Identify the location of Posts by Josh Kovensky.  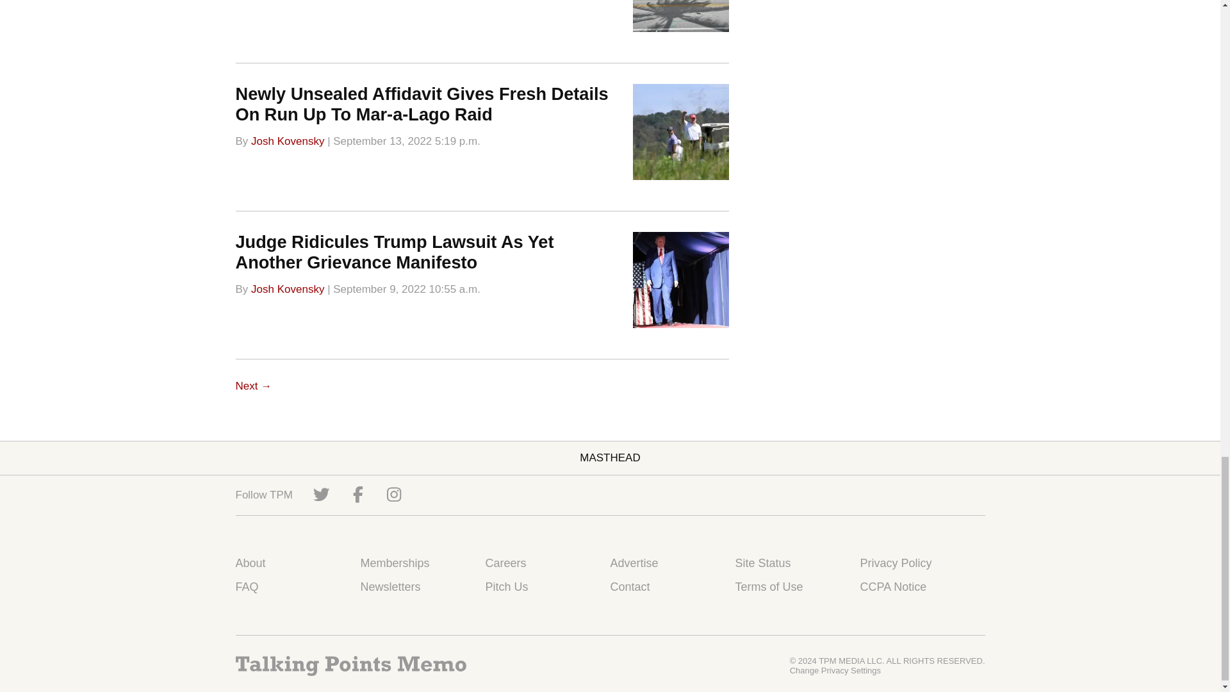
(287, 140).